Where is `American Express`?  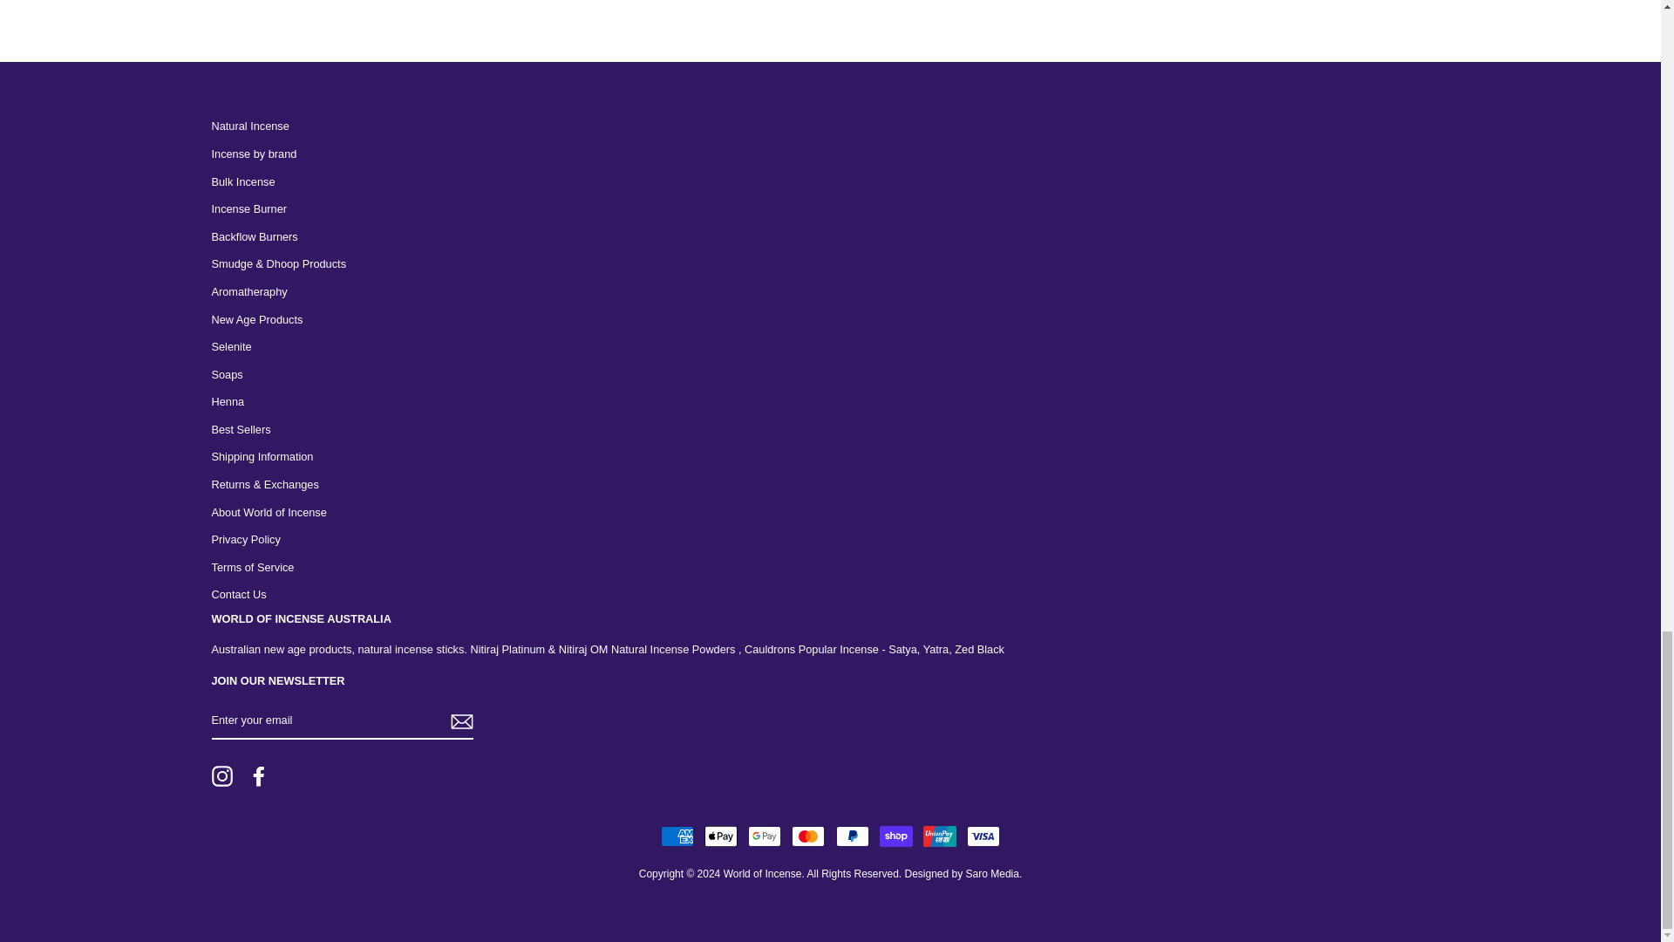
American Express is located at coordinates (677, 836).